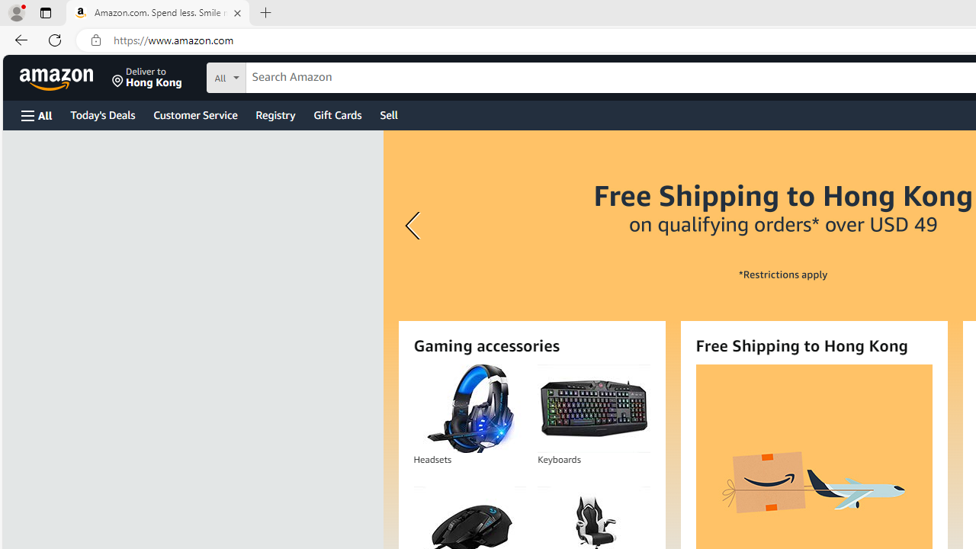 The width and height of the screenshot is (976, 549). Describe the element at coordinates (102, 114) in the screenshot. I see `Today's Deals` at that location.